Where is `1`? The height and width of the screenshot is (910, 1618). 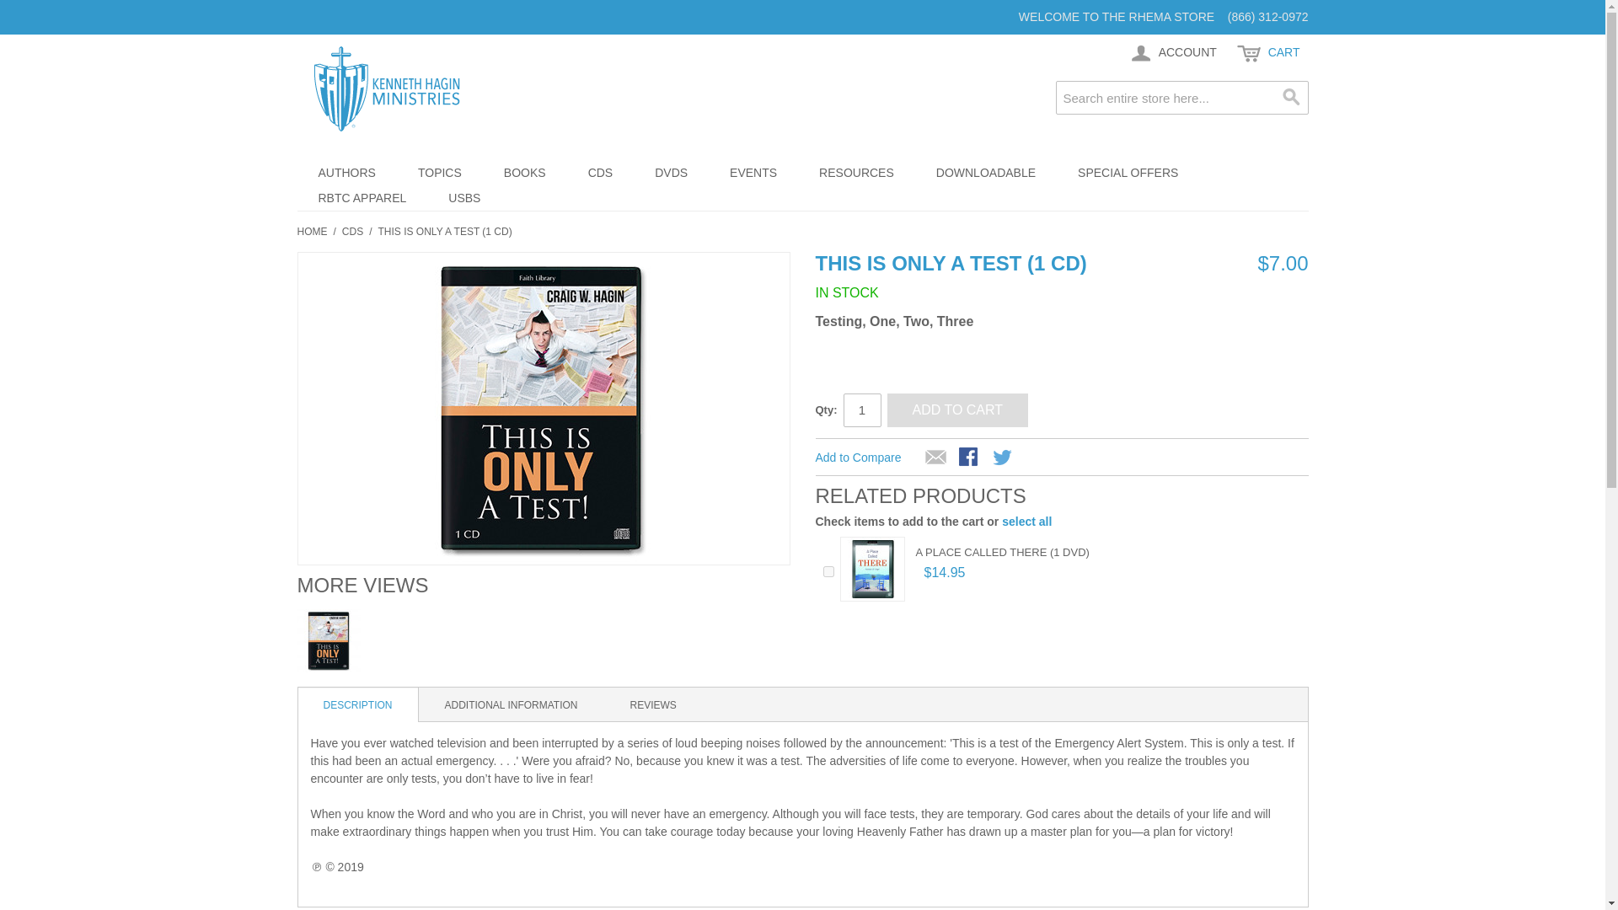
1 is located at coordinates (861, 409).